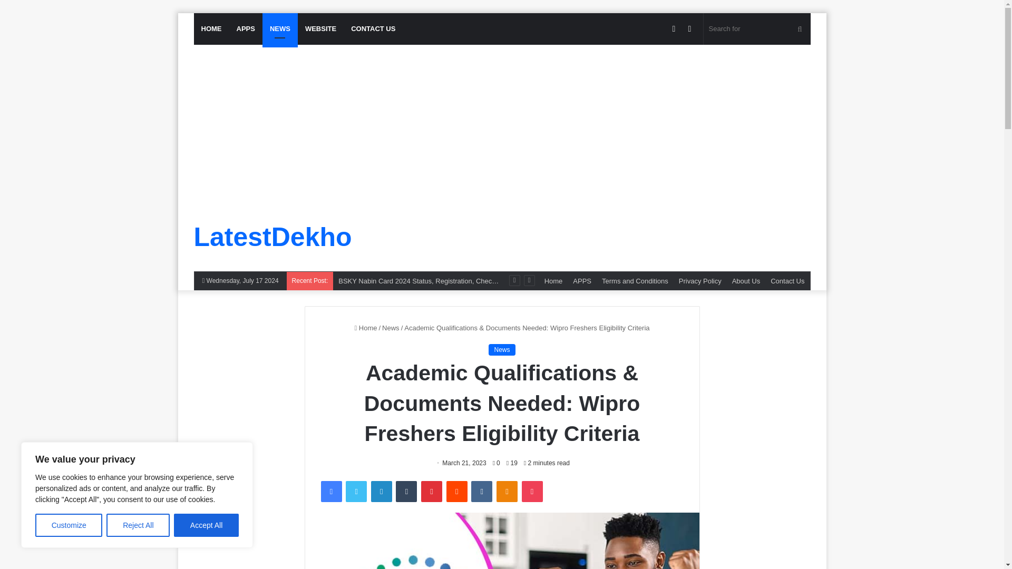 The image size is (1012, 569). Describe the element at coordinates (212, 28) in the screenshot. I see `HOME` at that location.